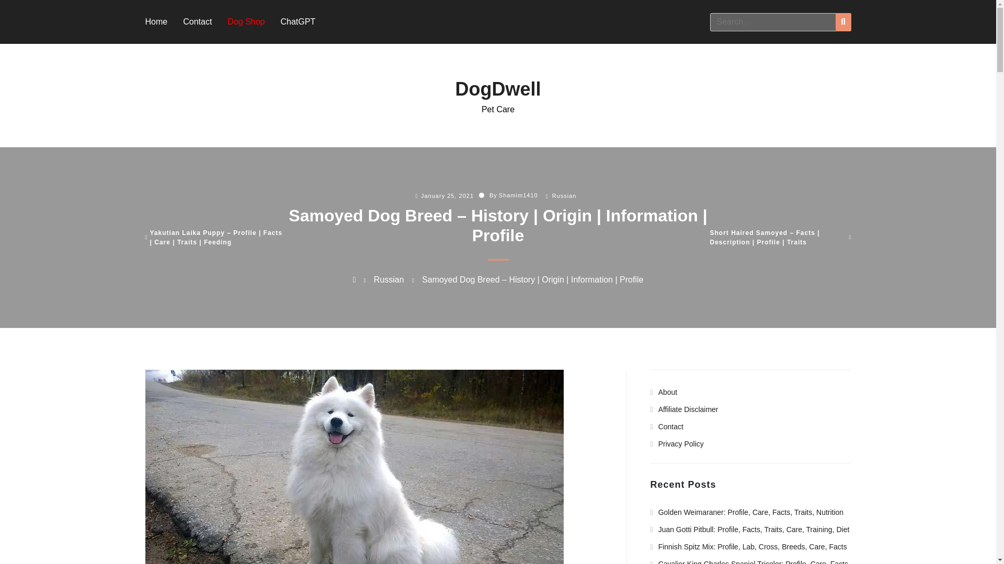 This screenshot has width=1004, height=564. I want to click on Contact, so click(197, 21).